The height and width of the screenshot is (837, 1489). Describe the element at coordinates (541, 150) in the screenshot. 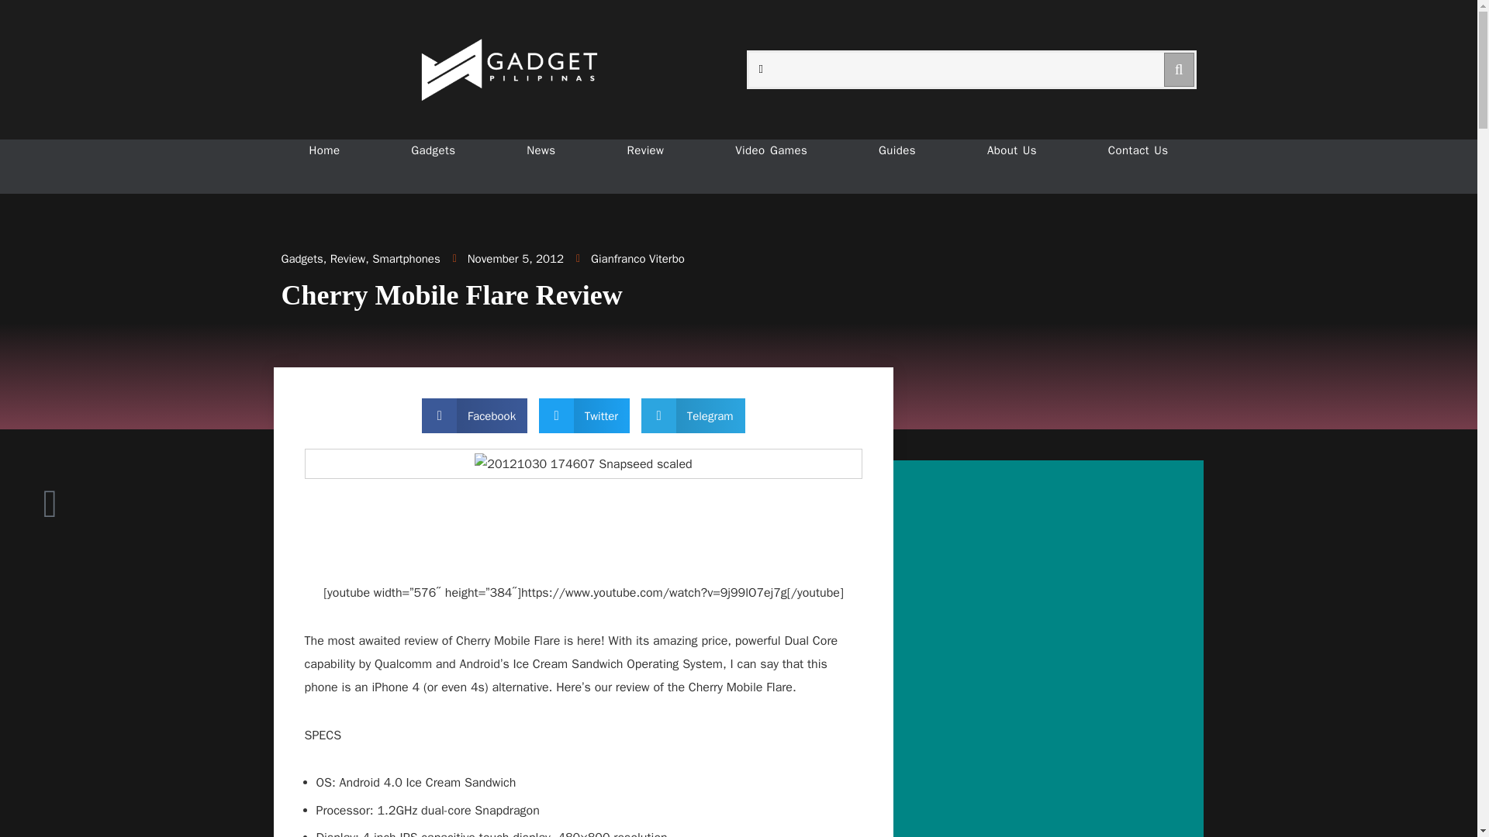

I see `News` at that location.